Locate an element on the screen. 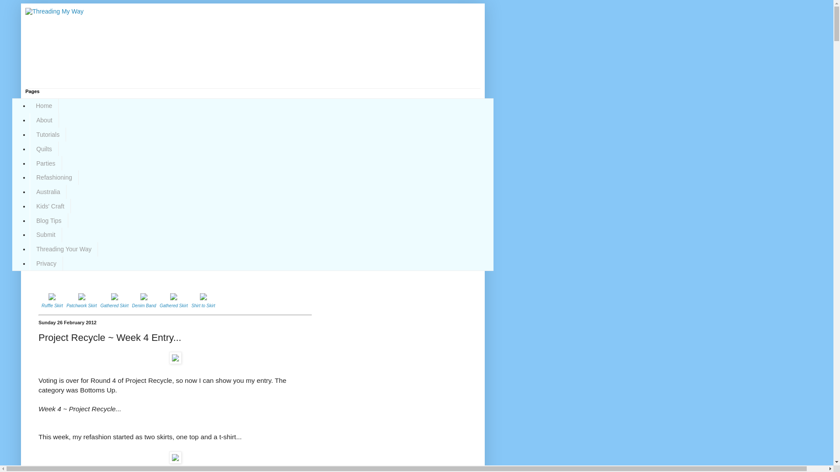  Blog Tips is located at coordinates (49, 220).